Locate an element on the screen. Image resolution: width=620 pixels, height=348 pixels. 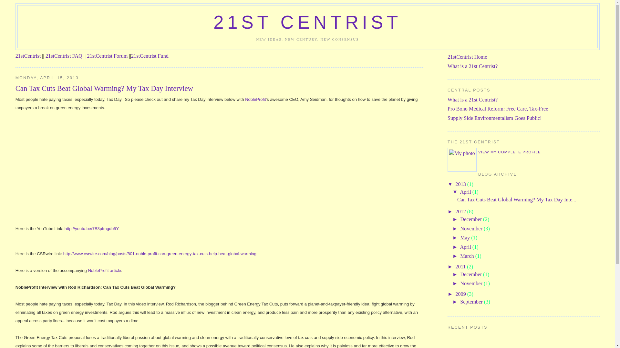
March is located at coordinates (468, 256).